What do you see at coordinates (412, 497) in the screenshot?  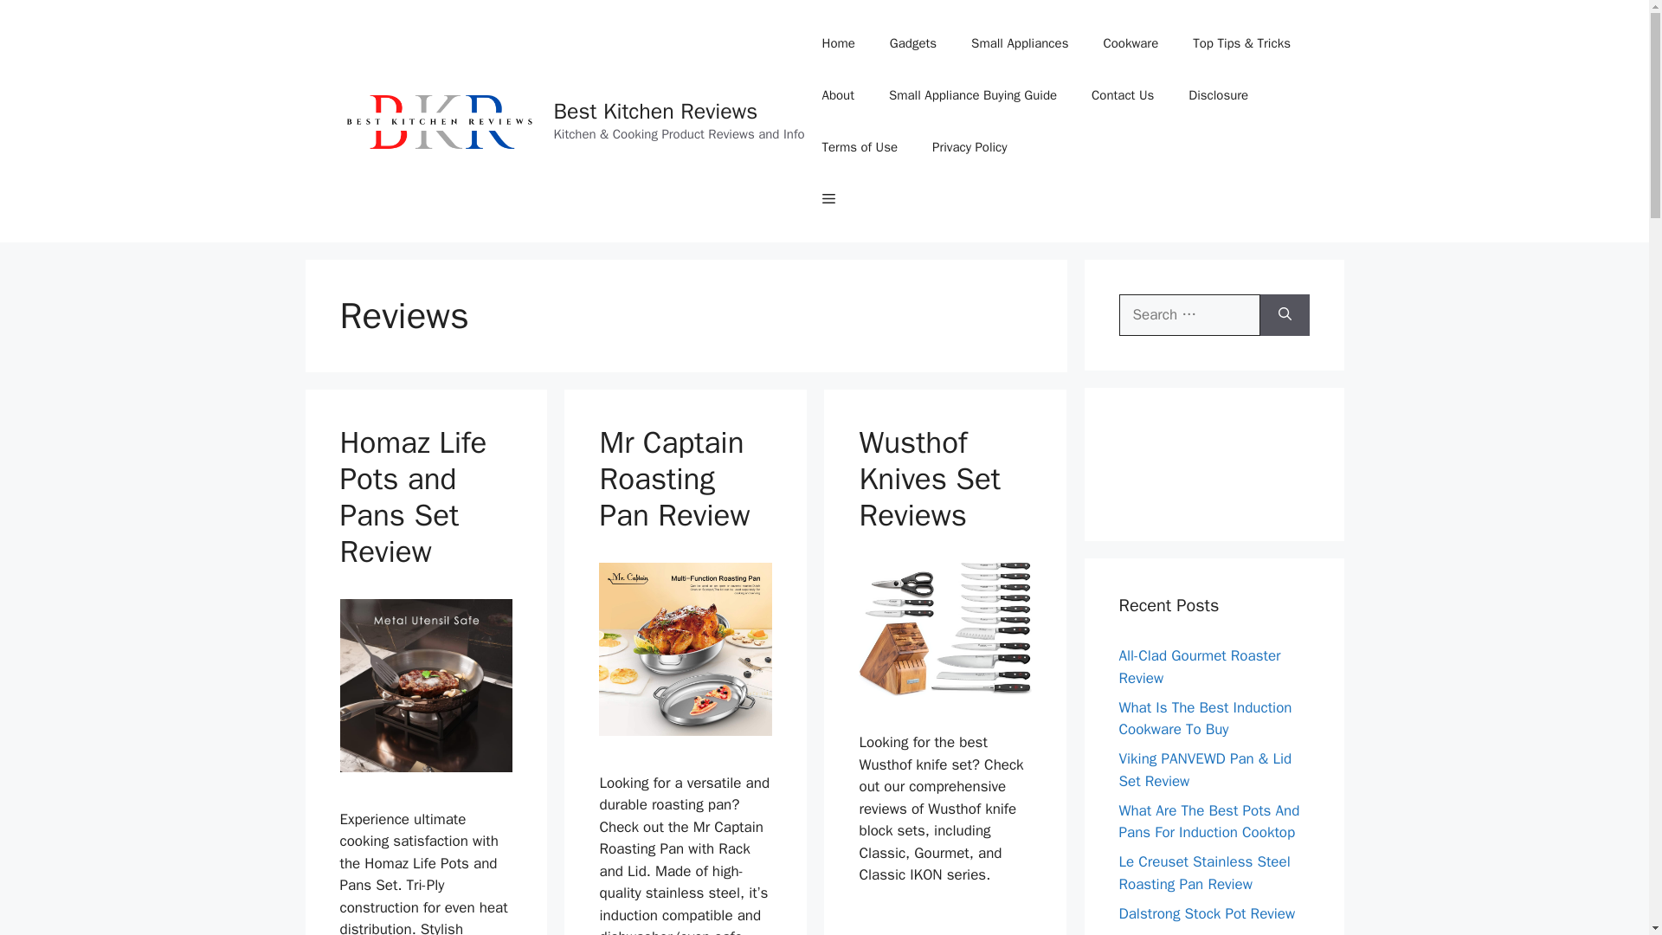 I see `Homaz Life Pots and Pans Set Review` at bounding box center [412, 497].